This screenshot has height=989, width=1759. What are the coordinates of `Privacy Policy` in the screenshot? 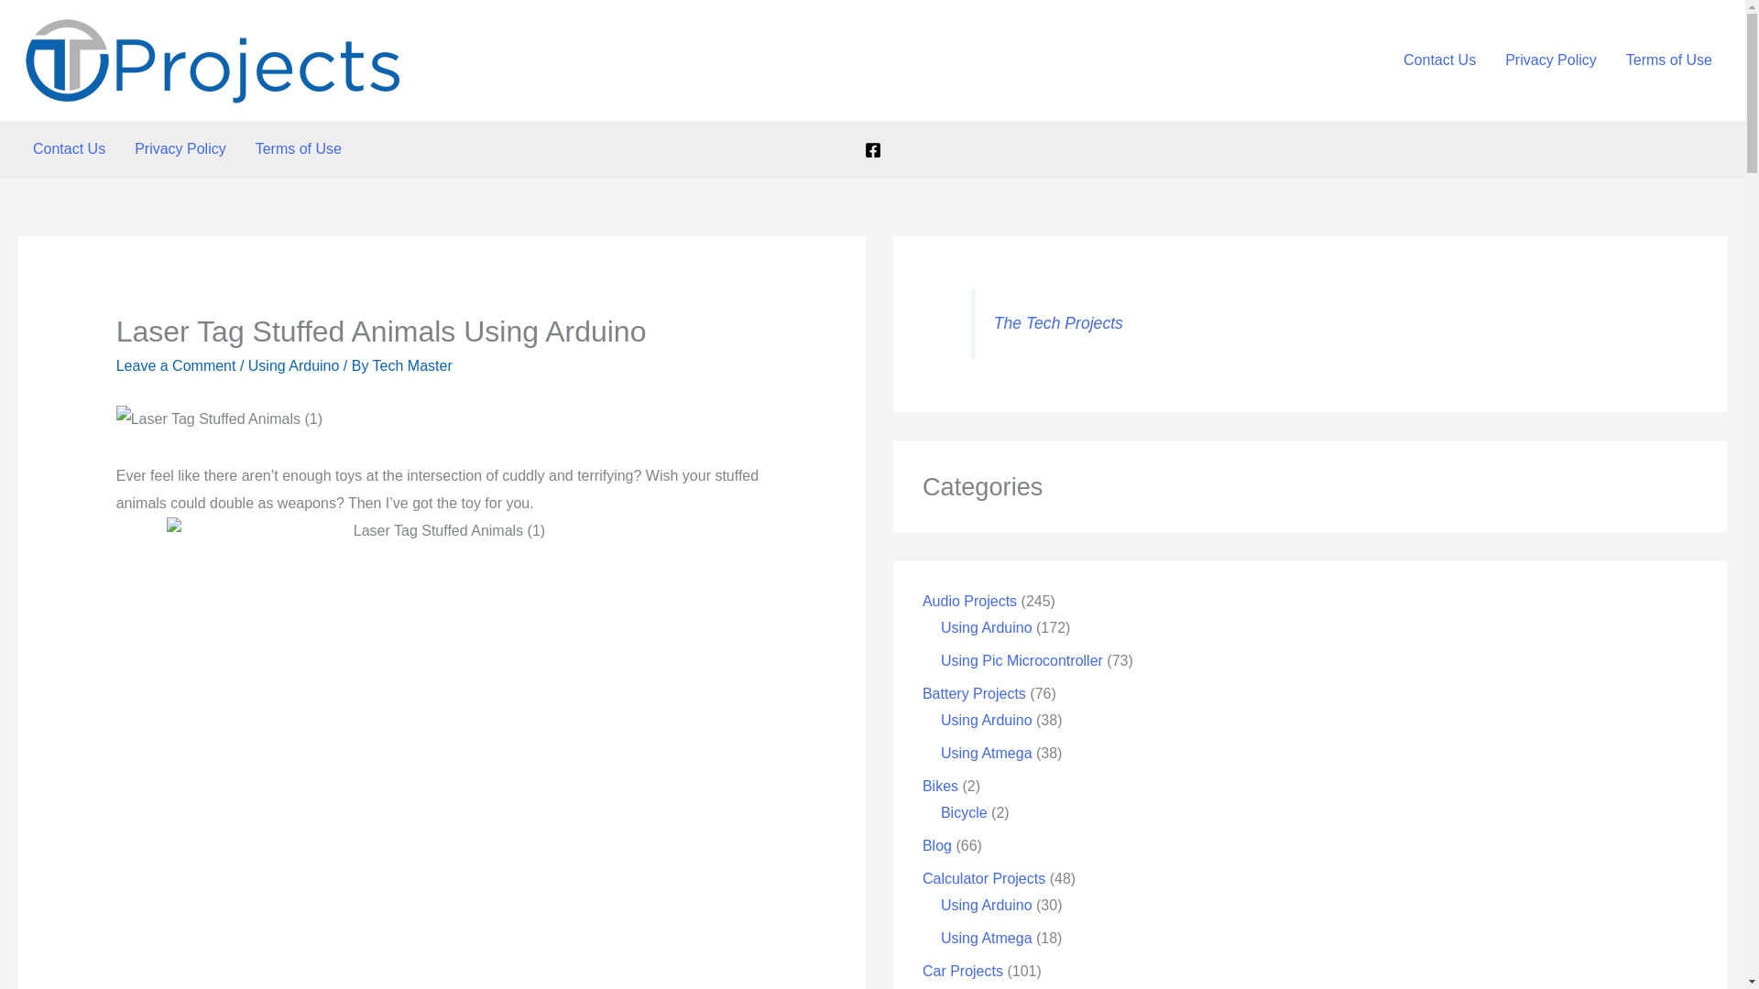 It's located at (180, 148).